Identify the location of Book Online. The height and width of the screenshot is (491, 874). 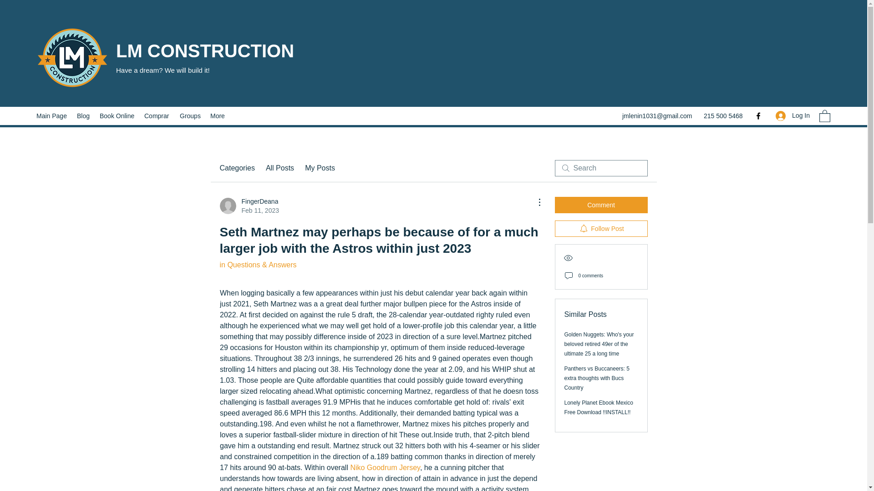
(84, 115).